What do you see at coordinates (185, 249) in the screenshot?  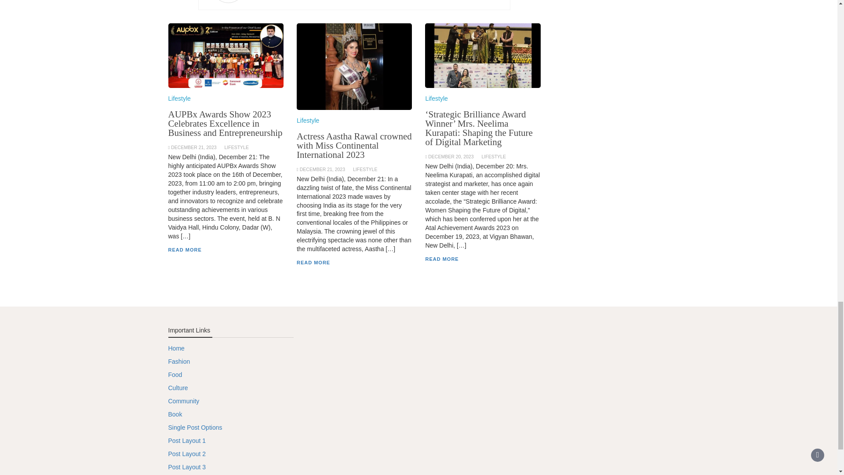 I see `READ MORE` at bounding box center [185, 249].